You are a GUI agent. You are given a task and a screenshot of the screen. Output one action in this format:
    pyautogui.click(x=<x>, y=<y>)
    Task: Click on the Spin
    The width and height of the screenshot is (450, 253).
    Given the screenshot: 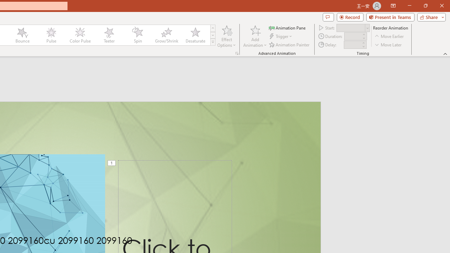 What is the action you would take?
    pyautogui.click(x=137, y=35)
    